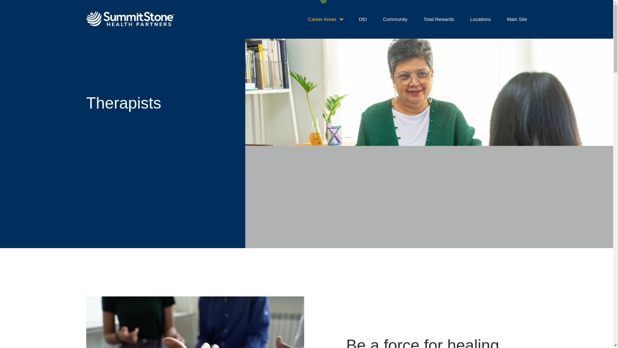 The width and height of the screenshot is (618, 348). I want to click on Main Site, so click(517, 19).